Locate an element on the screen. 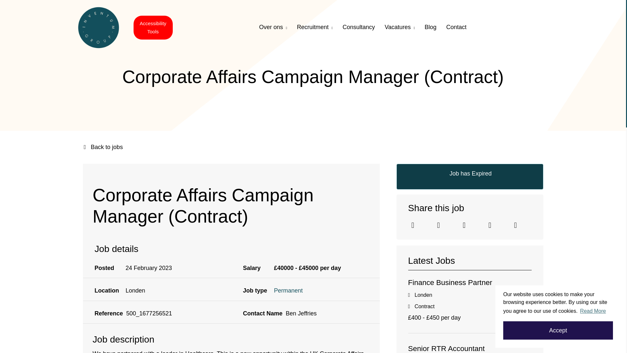 This screenshot has width=627, height=353. Accept is located at coordinates (558, 330).